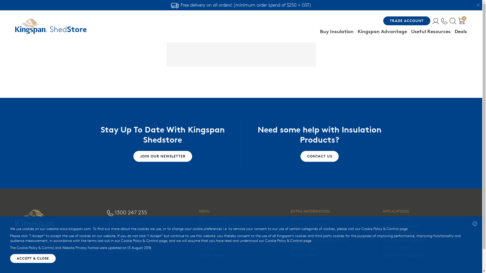  What do you see at coordinates (33, 258) in the screenshot?
I see `ACCEPT & CLOSE` at bounding box center [33, 258].